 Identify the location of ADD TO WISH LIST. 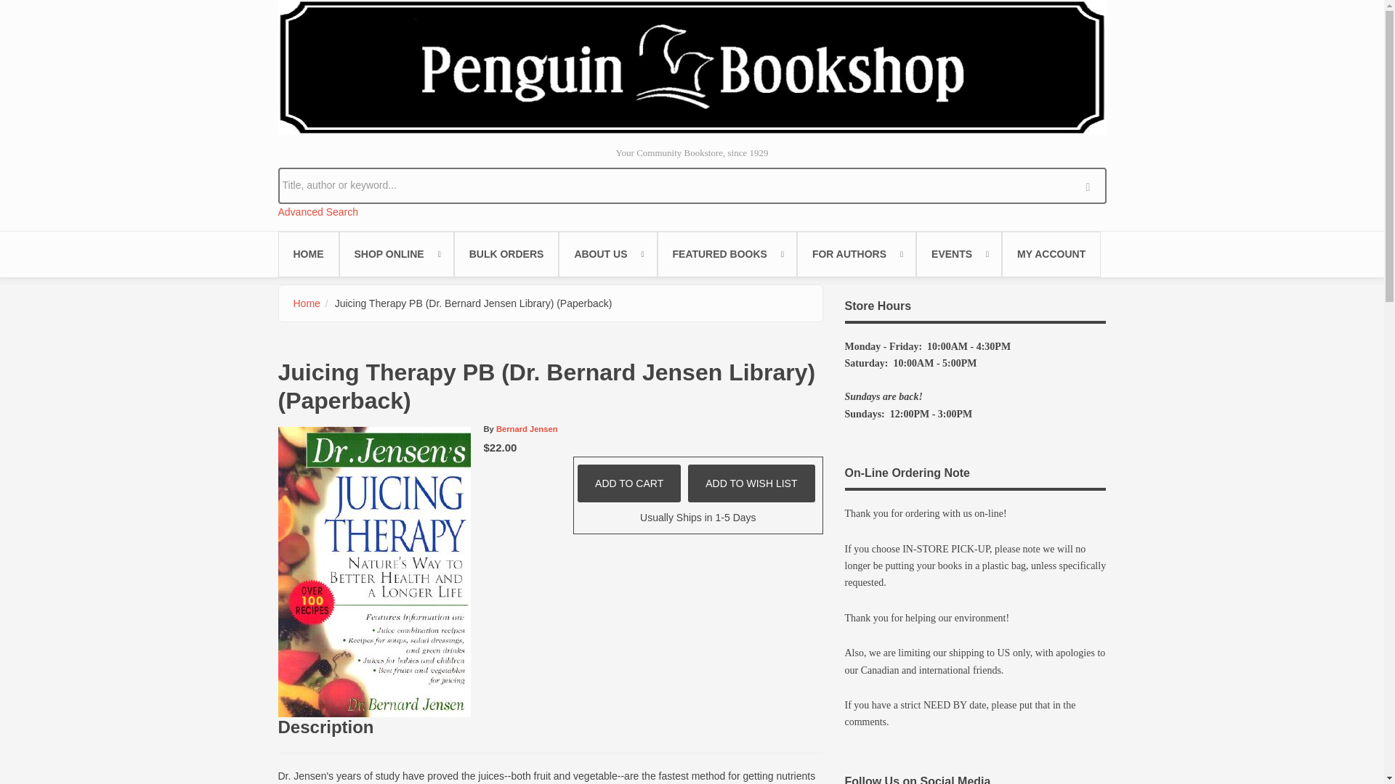
(751, 483).